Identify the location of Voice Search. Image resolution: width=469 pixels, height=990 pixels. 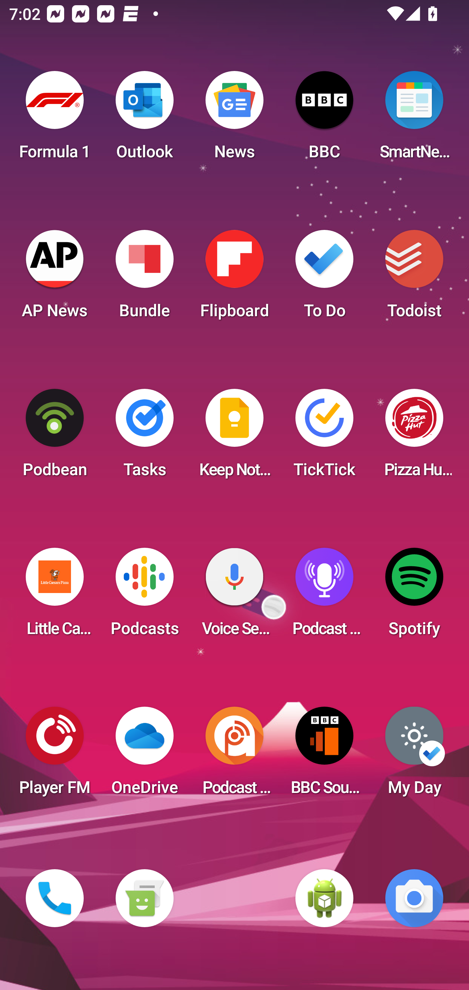
(234, 596).